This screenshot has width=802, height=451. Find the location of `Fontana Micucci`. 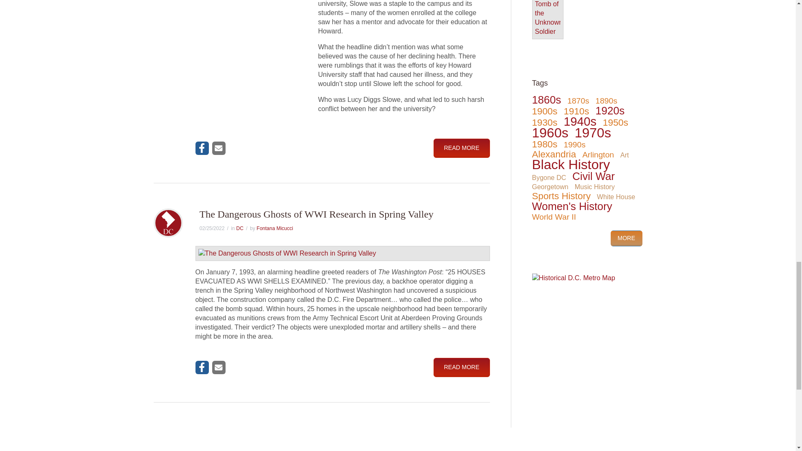

Fontana Micucci is located at coordinates (274, 228).